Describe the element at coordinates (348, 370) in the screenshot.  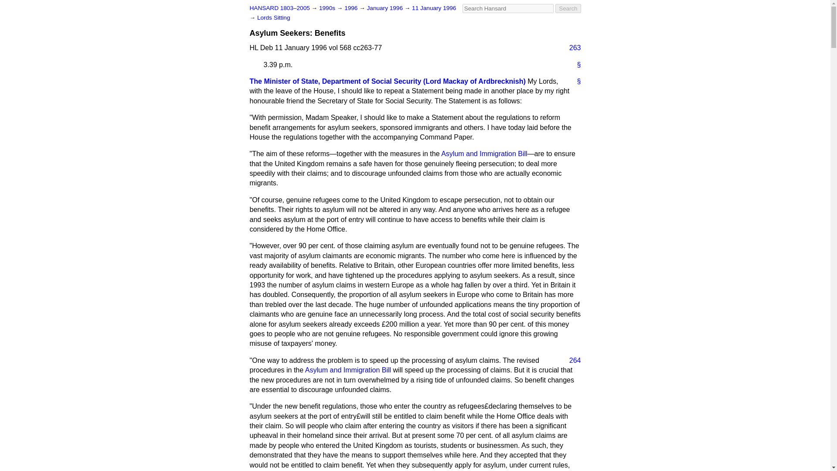
I see `Asylum and Immigration Bill` at that location.